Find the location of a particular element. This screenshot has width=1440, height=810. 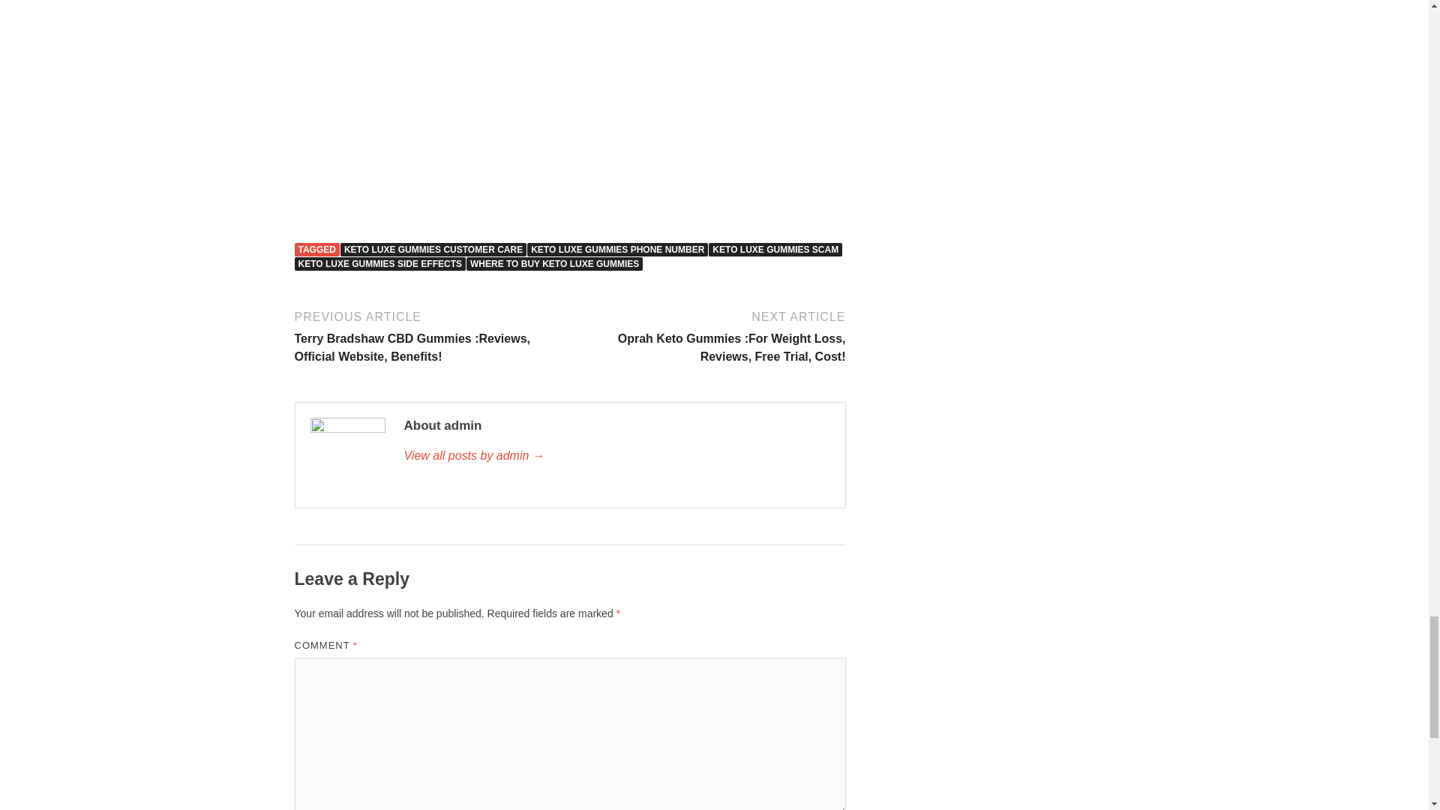

admin is located at coordinates (616, 456).